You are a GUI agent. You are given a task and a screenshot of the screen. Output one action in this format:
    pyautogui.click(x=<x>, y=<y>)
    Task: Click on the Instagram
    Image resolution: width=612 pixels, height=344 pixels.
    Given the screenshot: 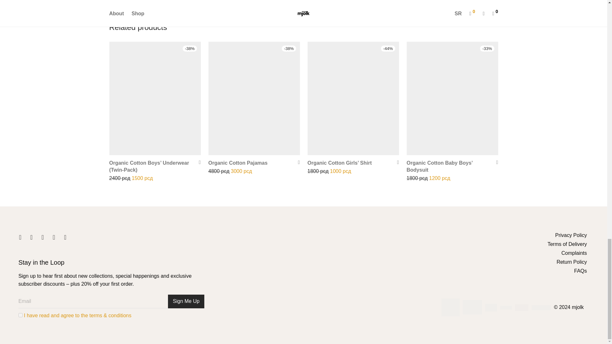 What is the action you would take?
    pyautogui.click(x=31, y=237)
    